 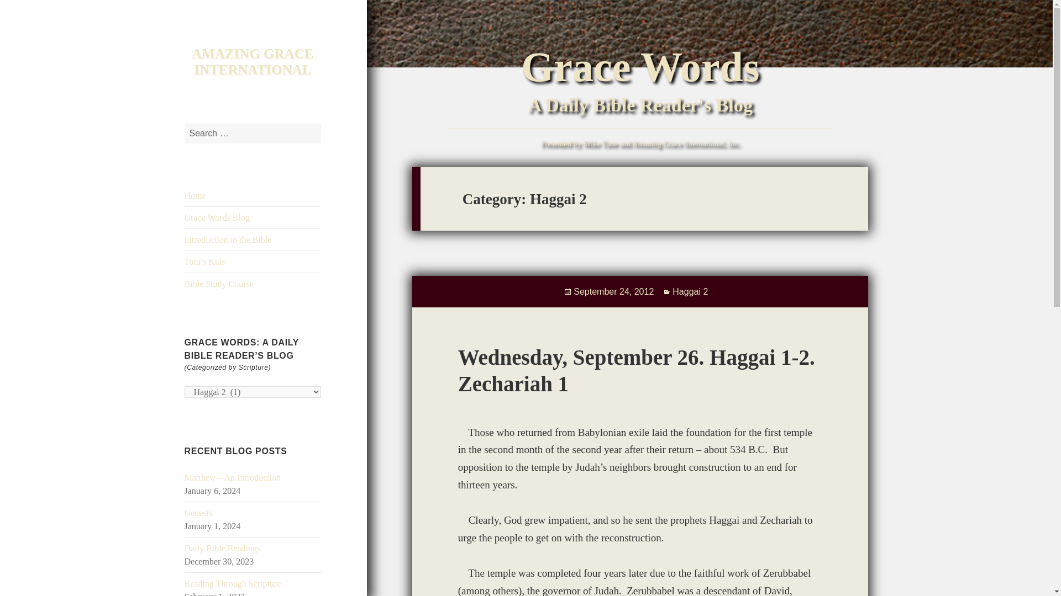 What do you see at coordinates (637, 371) in the screenshot?
I see `Wednesday, September 26. Haggai 1-2. Zechariah 1` at bounding box center [637, 371].